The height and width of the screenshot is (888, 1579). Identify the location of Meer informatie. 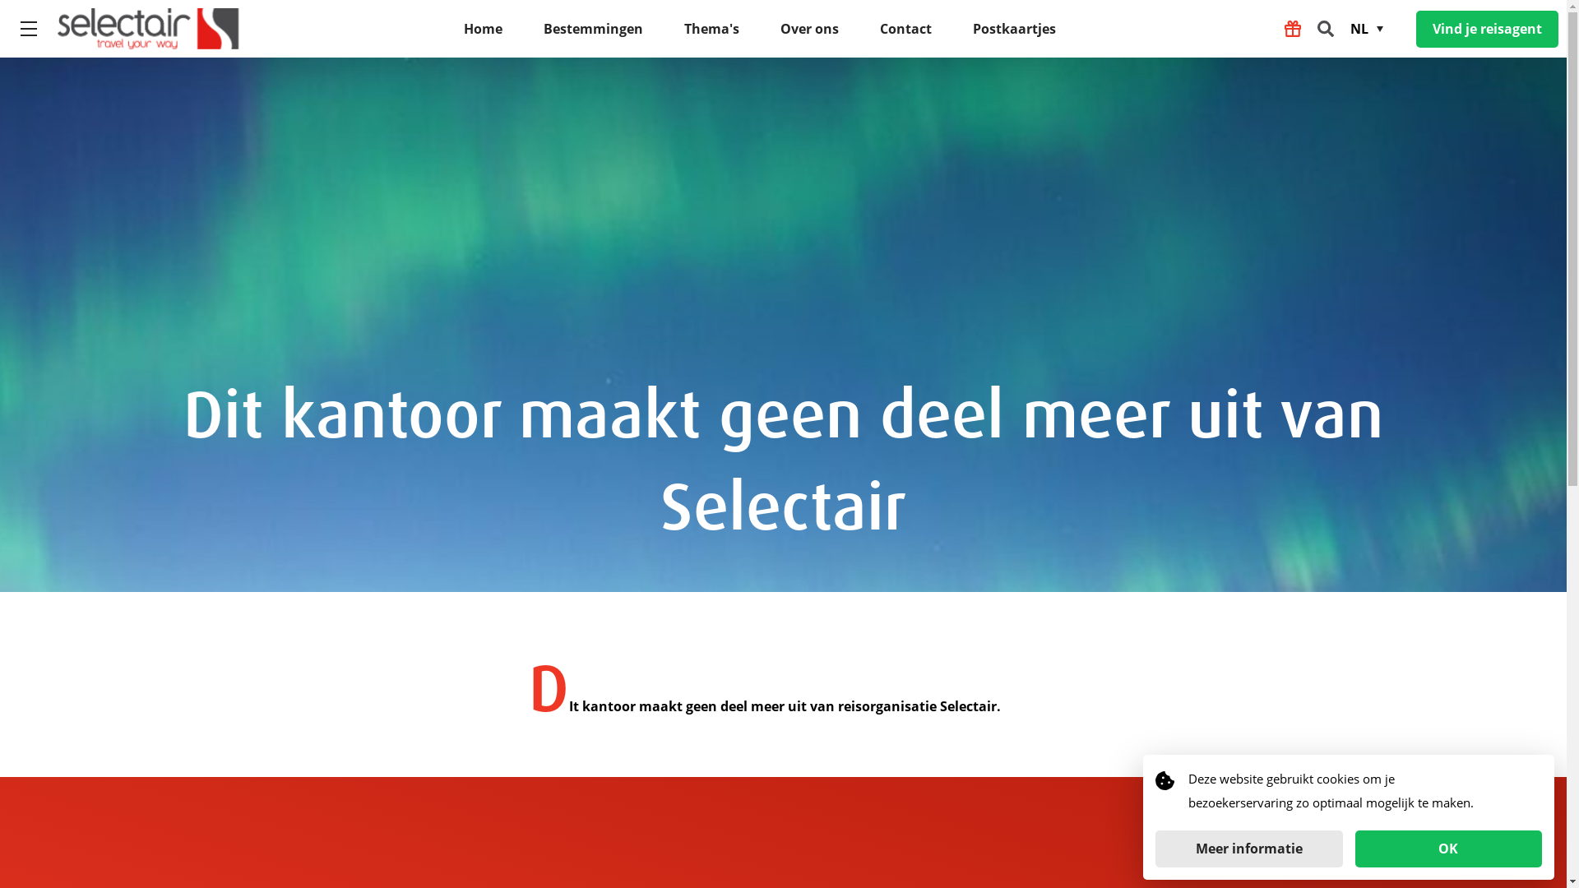
(1249, 849).